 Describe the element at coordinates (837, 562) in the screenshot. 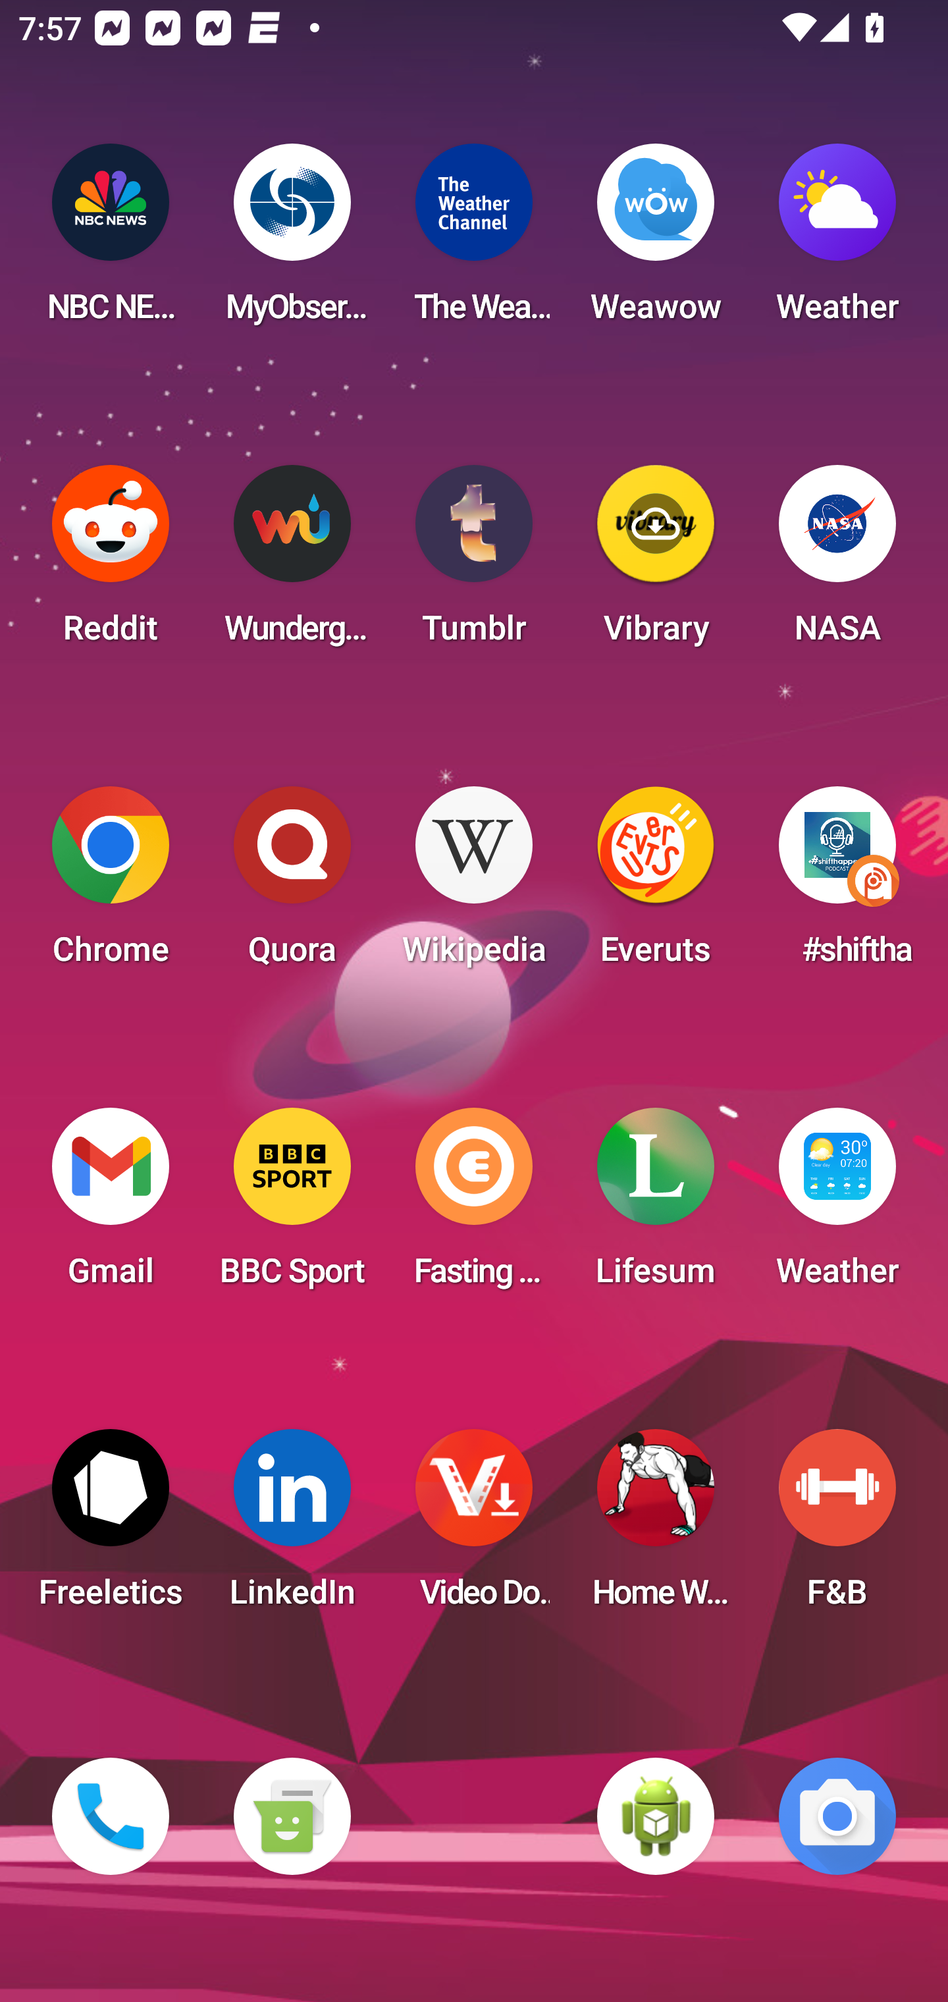

I see `NASA` at that location.